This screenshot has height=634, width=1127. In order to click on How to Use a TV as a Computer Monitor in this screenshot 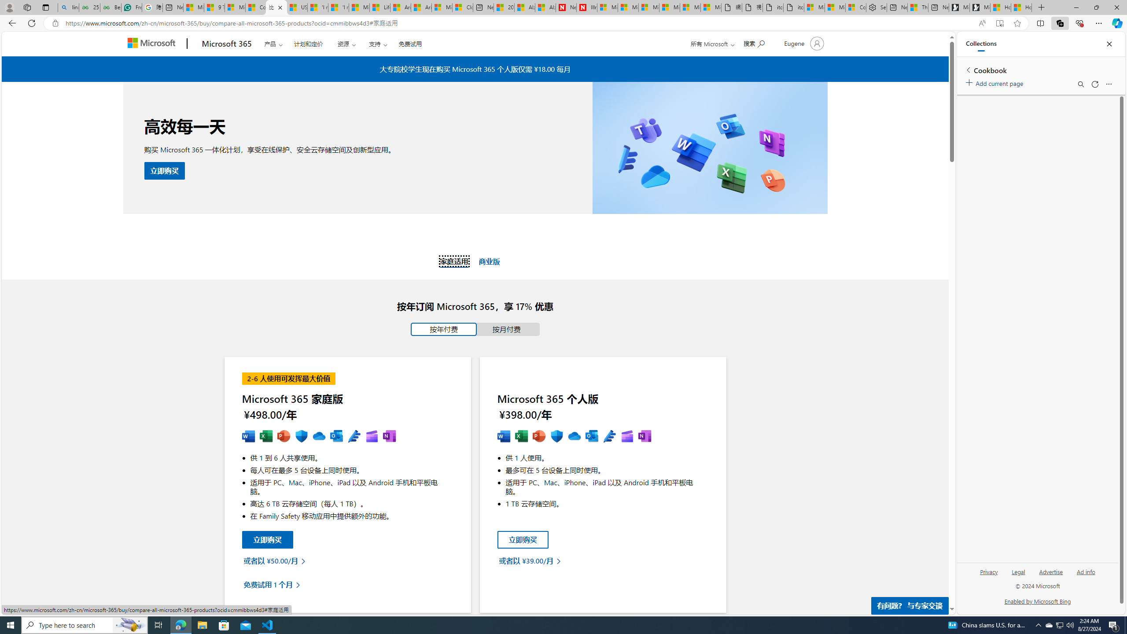, I will do `click(1021, 7)`.